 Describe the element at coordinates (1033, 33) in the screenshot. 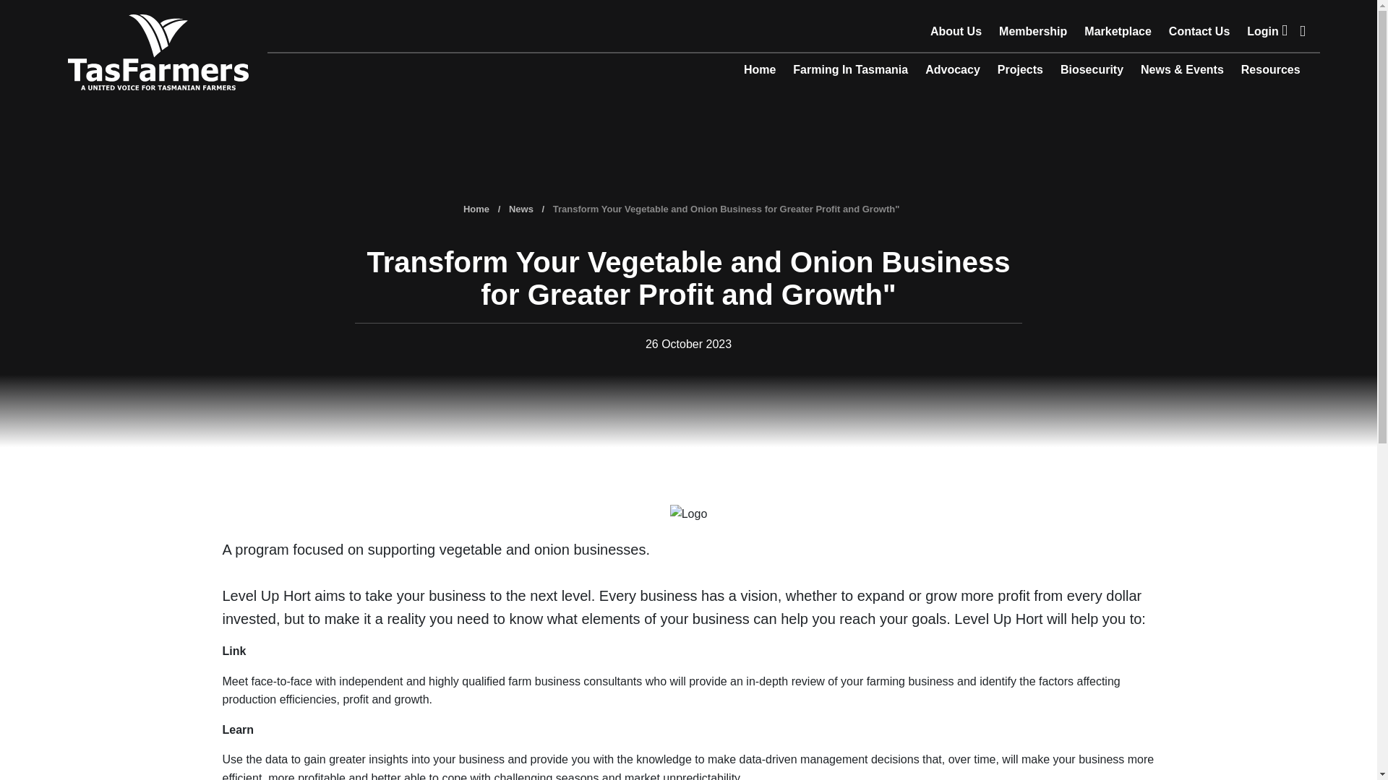

I see `Membership` at that location.